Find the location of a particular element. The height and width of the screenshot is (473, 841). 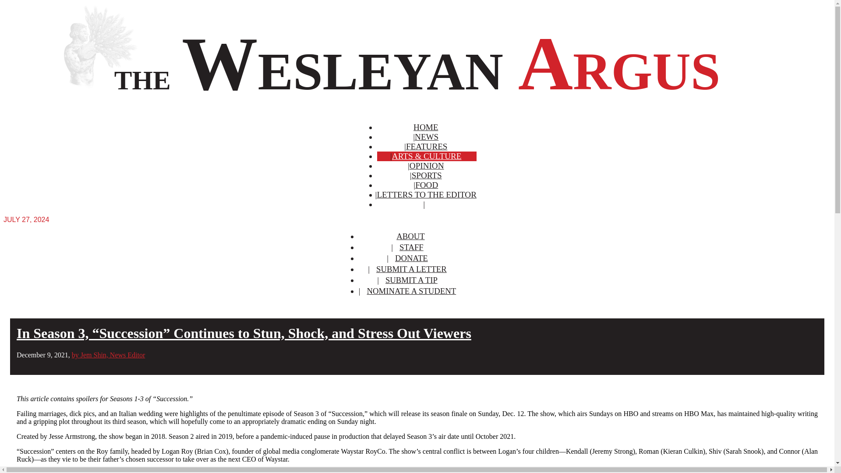

STAFF is located at coordinates (411, 247).